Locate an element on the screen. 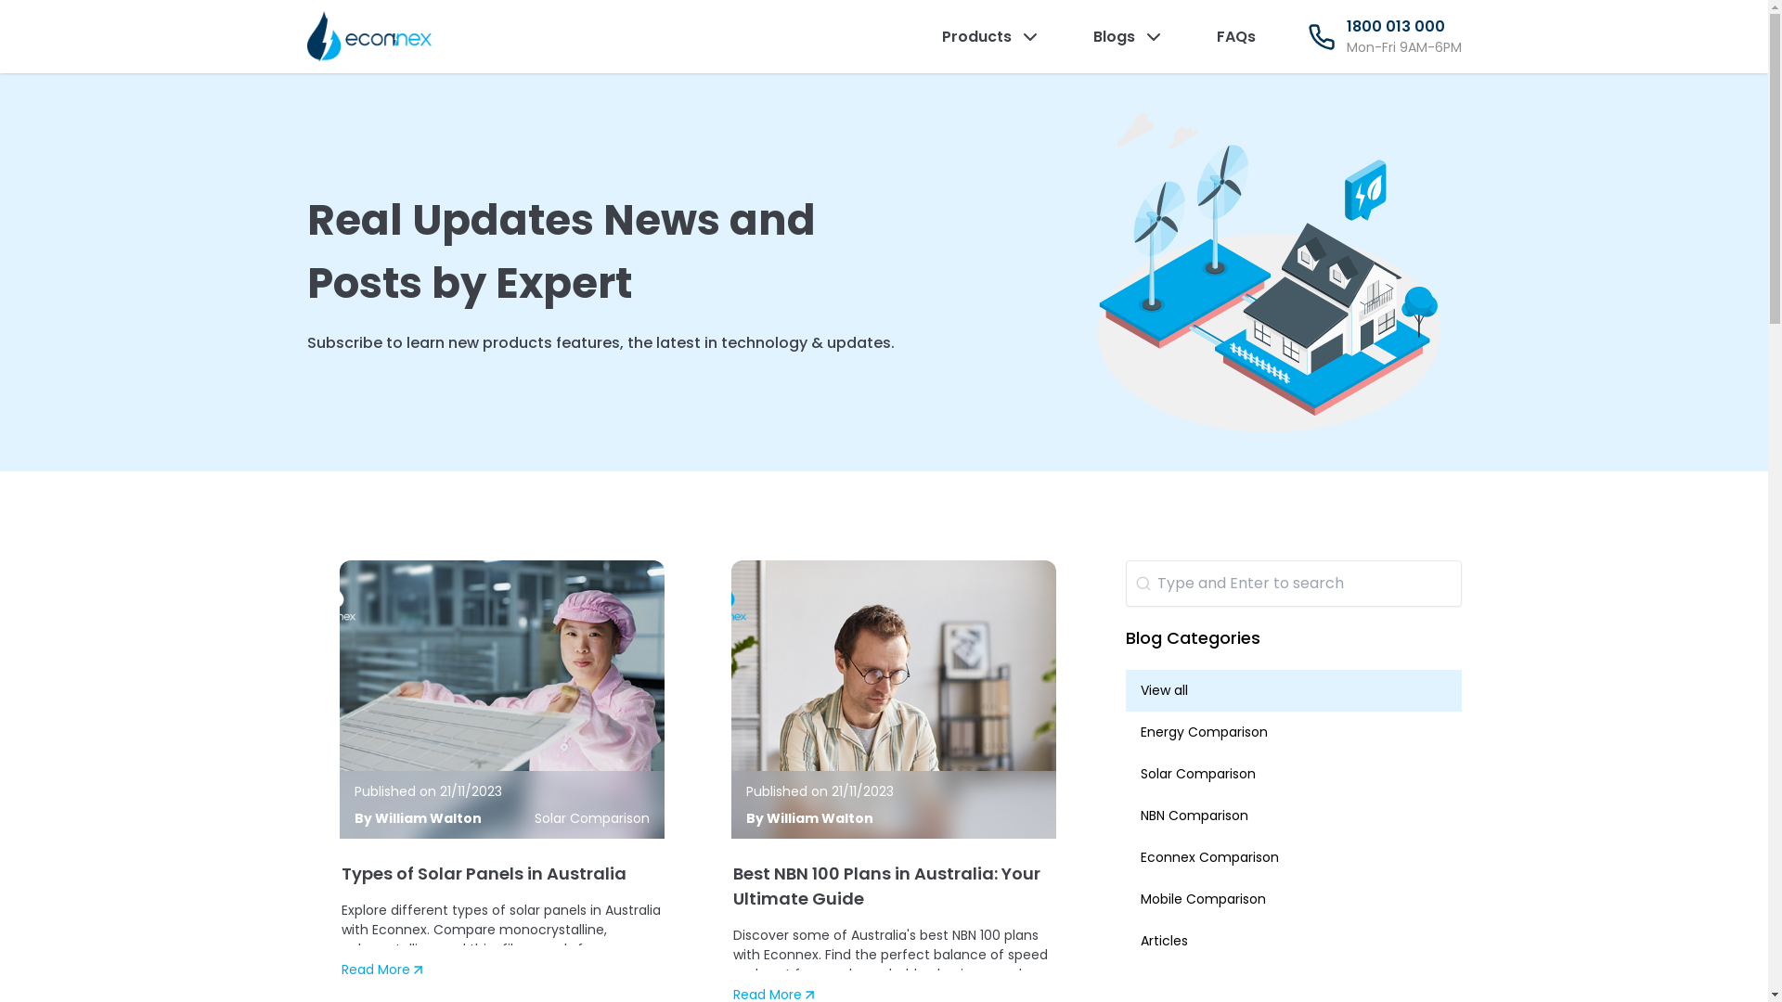 The height and width of the screenshot is (1002, 1782). FAQs is located at coordinates (1235, 37).